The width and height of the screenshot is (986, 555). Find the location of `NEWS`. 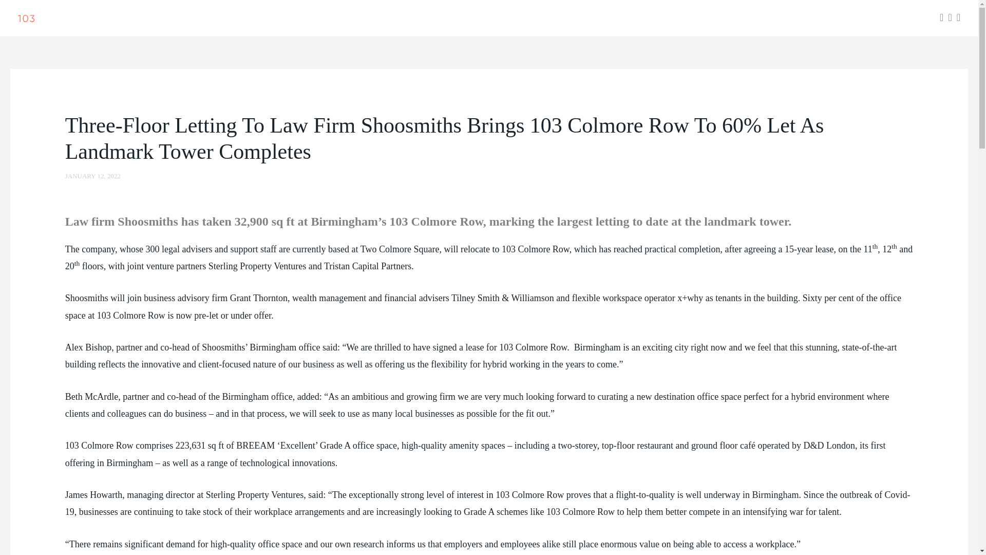

NEWS is located at coordinates (855, 18).